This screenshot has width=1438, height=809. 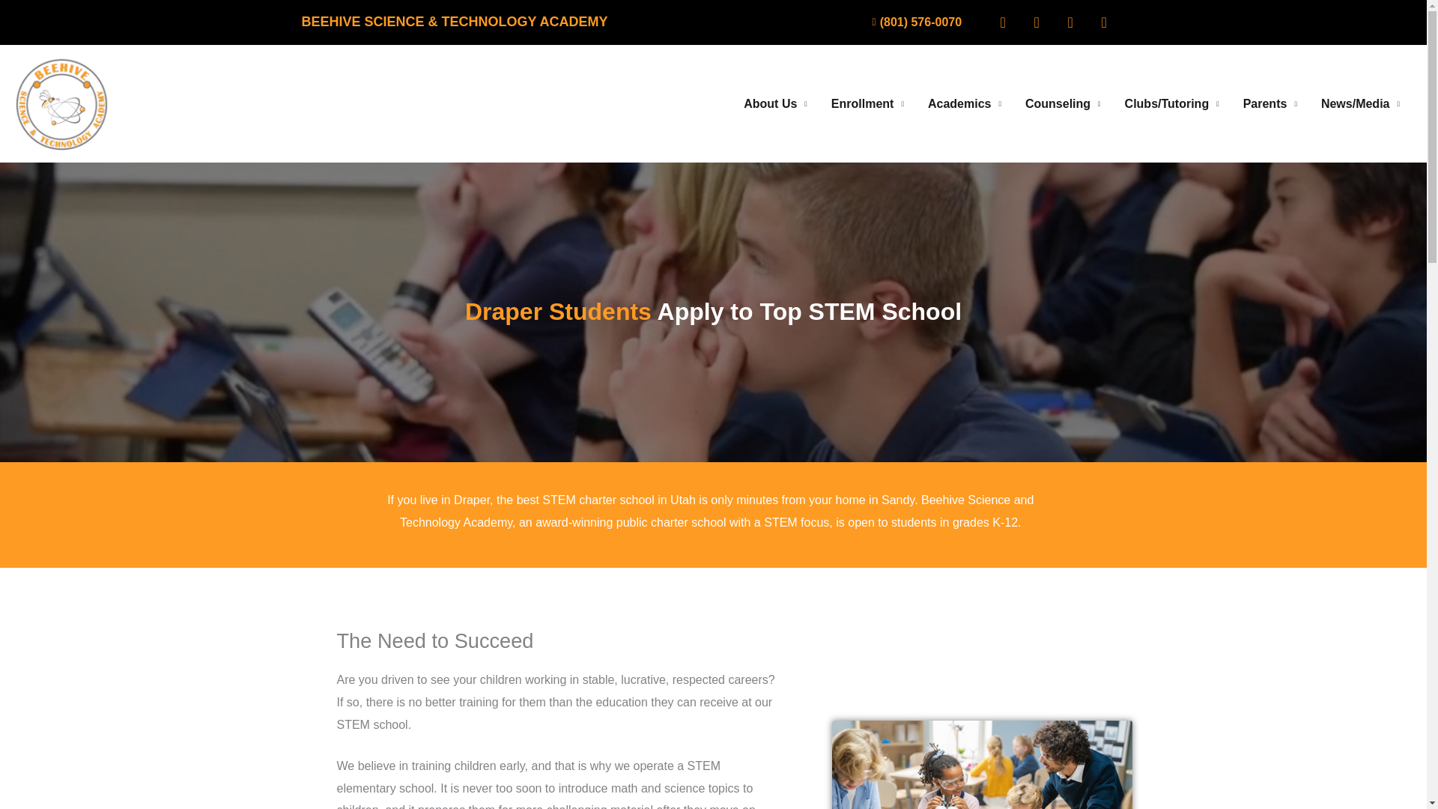 What do you see at coordinates (1103, 22) in the screenshot?
I see `Instagram` at bounding box center [1103, 22].